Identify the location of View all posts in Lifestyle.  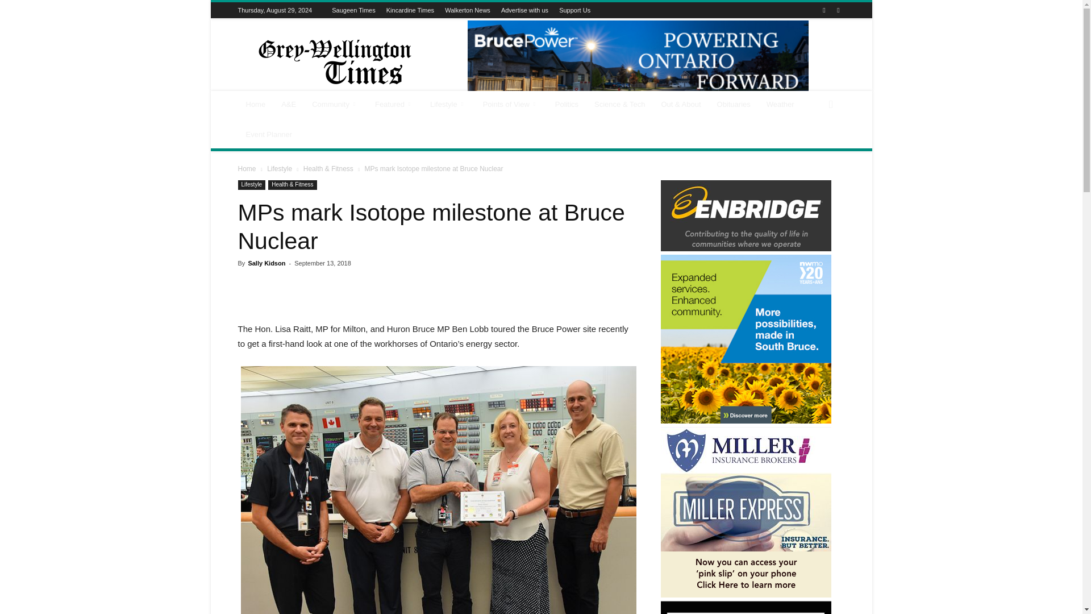
(280, 168).